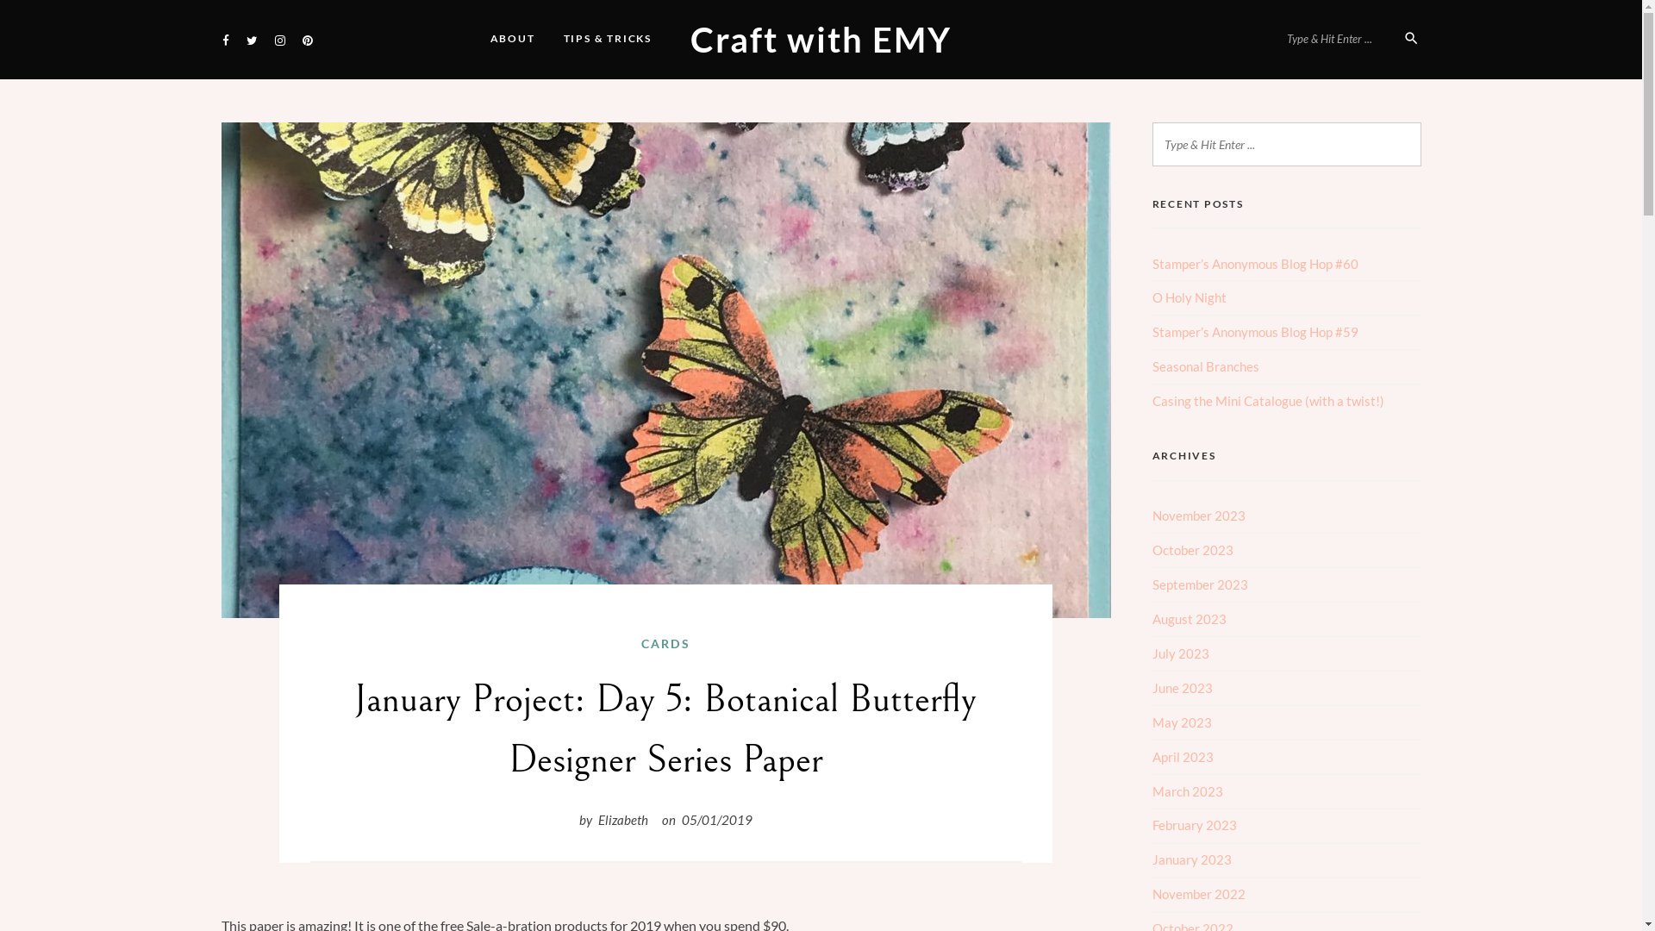  Describe the element at coordinates (608, 39) in the screenshot. I see `TIPS & TRICKS` at that location.